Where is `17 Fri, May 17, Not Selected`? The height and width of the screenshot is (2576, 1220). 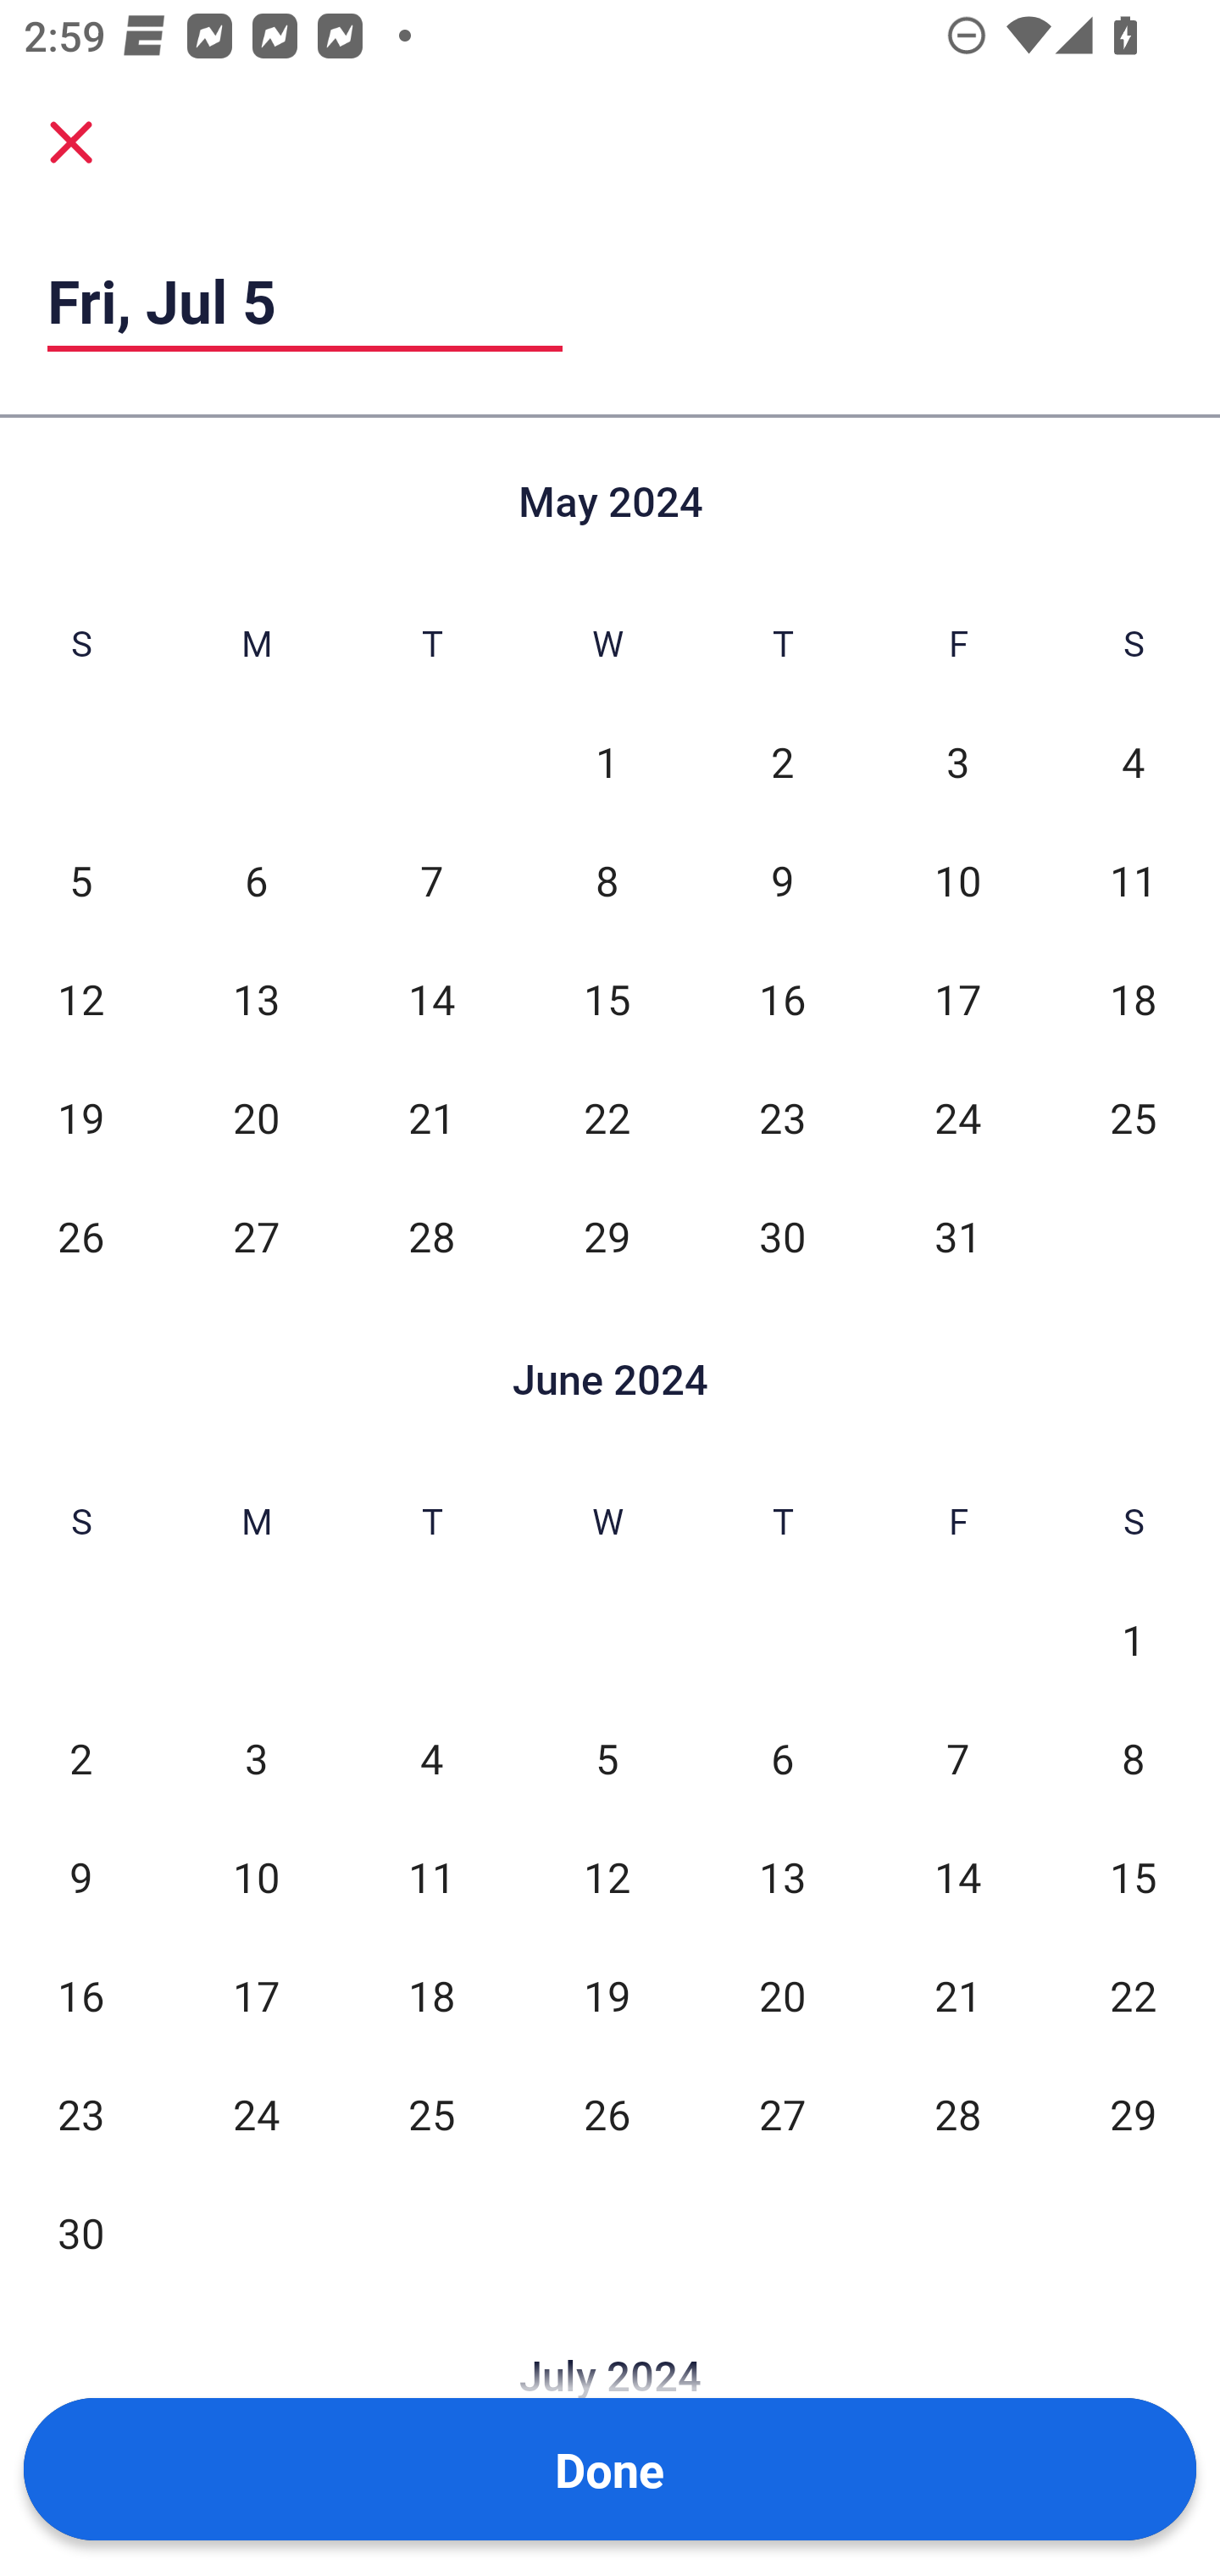 17 Fri, May 17, Not Selected is located at coordinates (957, 999).